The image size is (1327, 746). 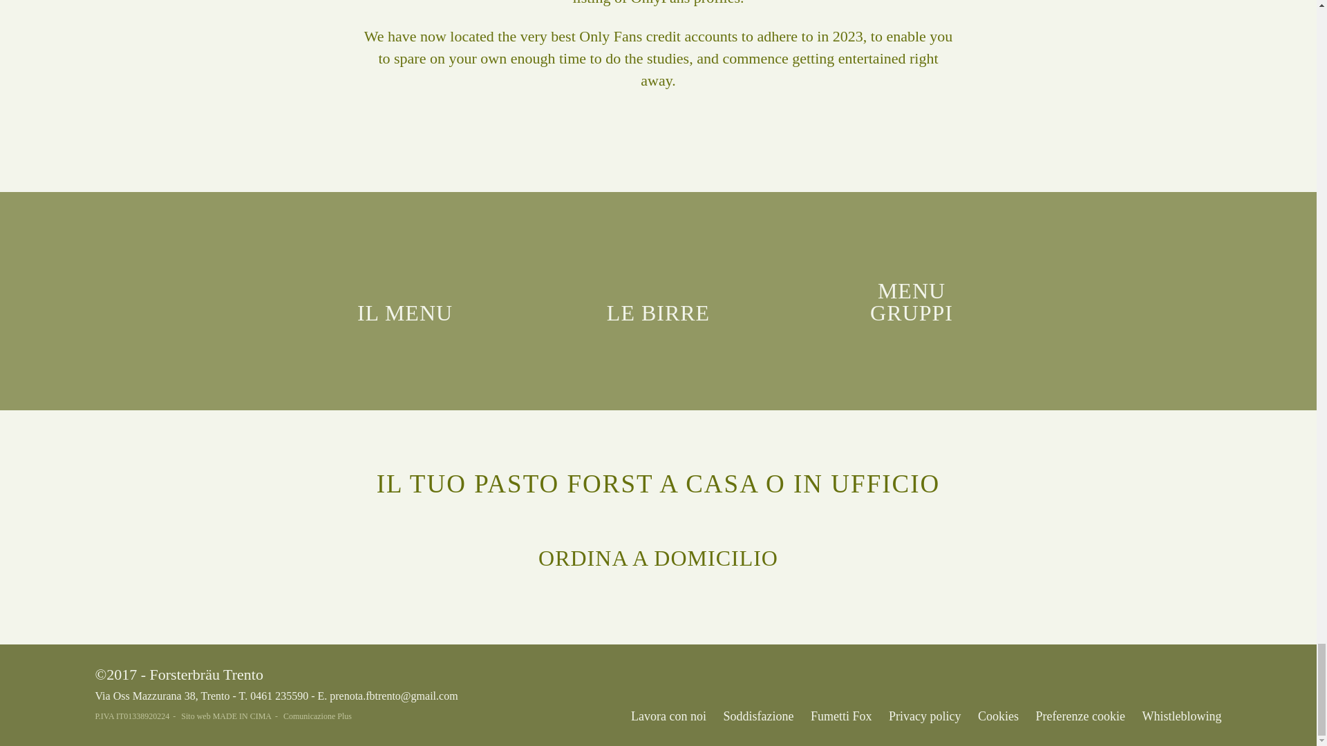 I want to click on MENU GRUPPI, so click(x=911, y=294).